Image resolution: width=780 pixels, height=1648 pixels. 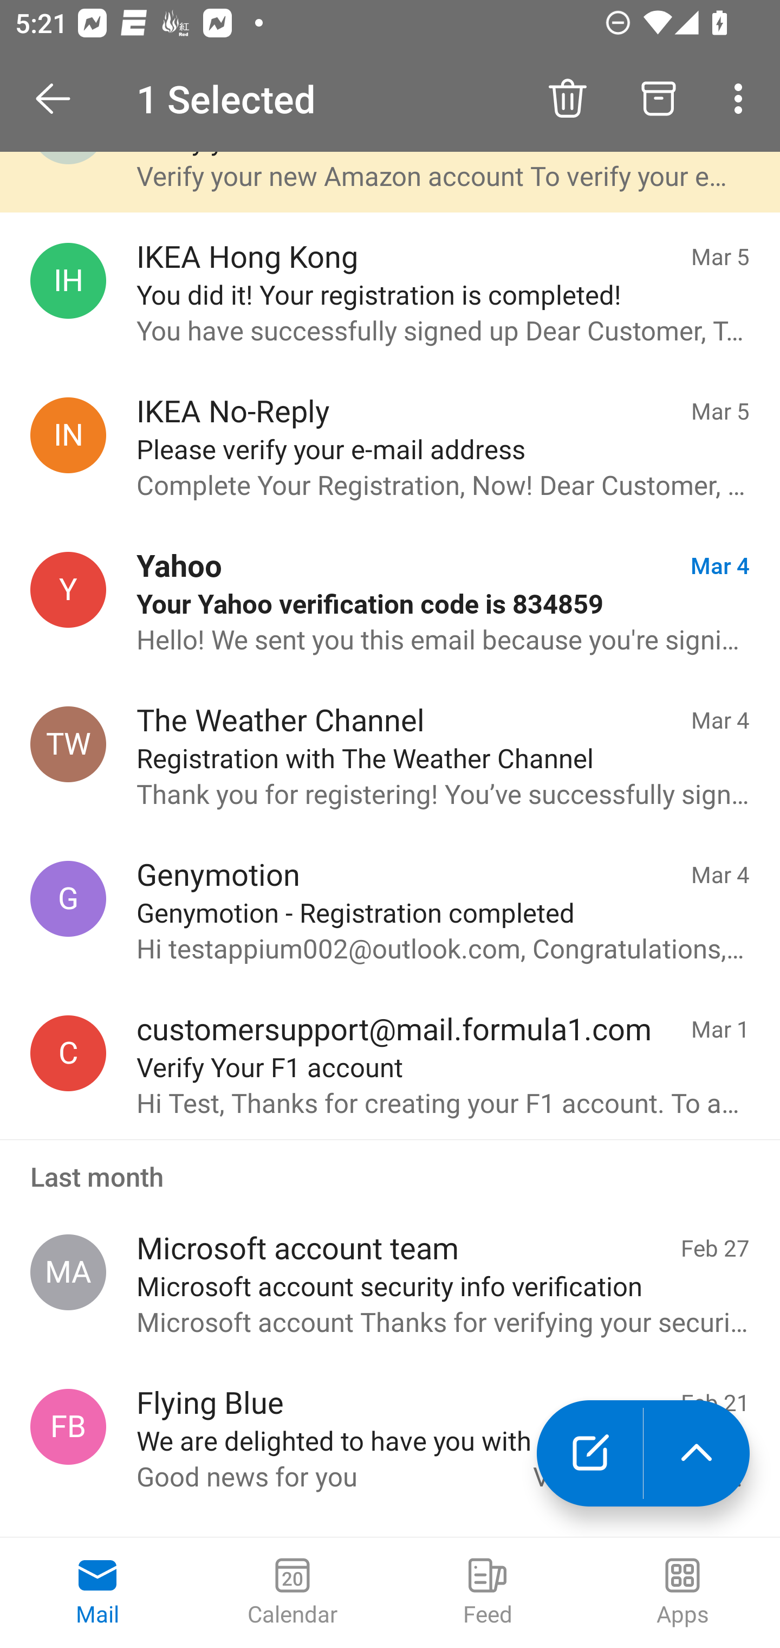 What do you see at coordinates (487, 1593) in the screenshot?
I see `Feed` at bounding box center [487, 1593].